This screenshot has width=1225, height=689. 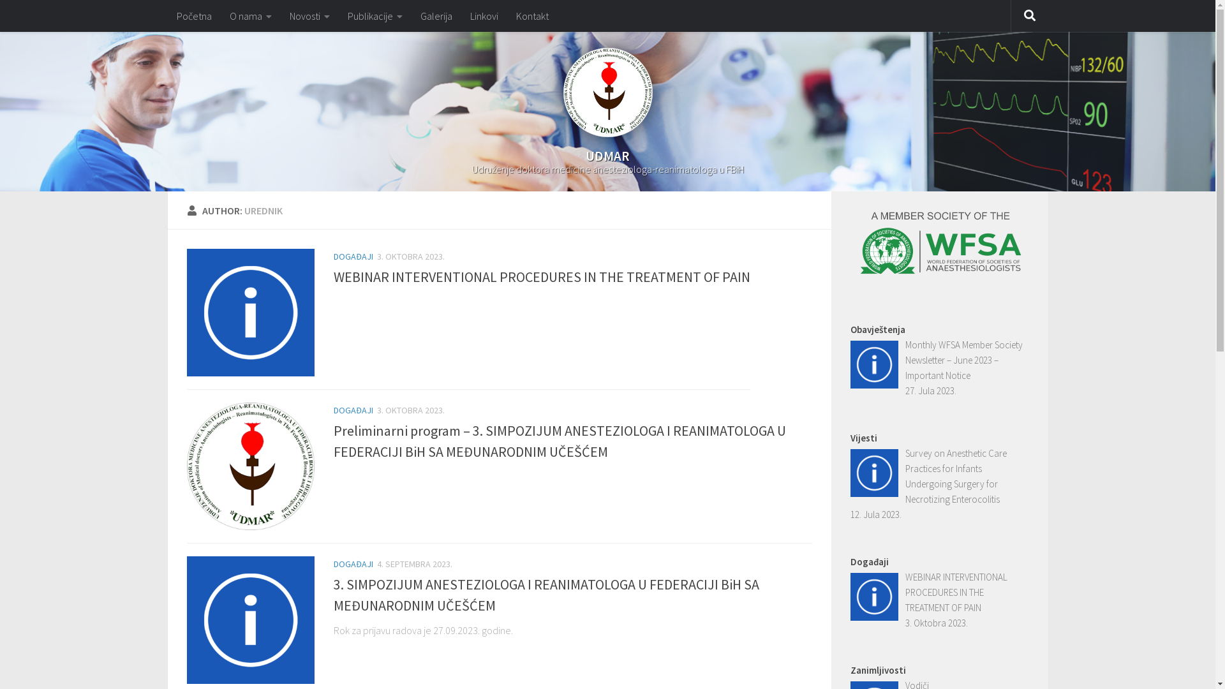 I want to click on O nama, so click(x=251, y=16).